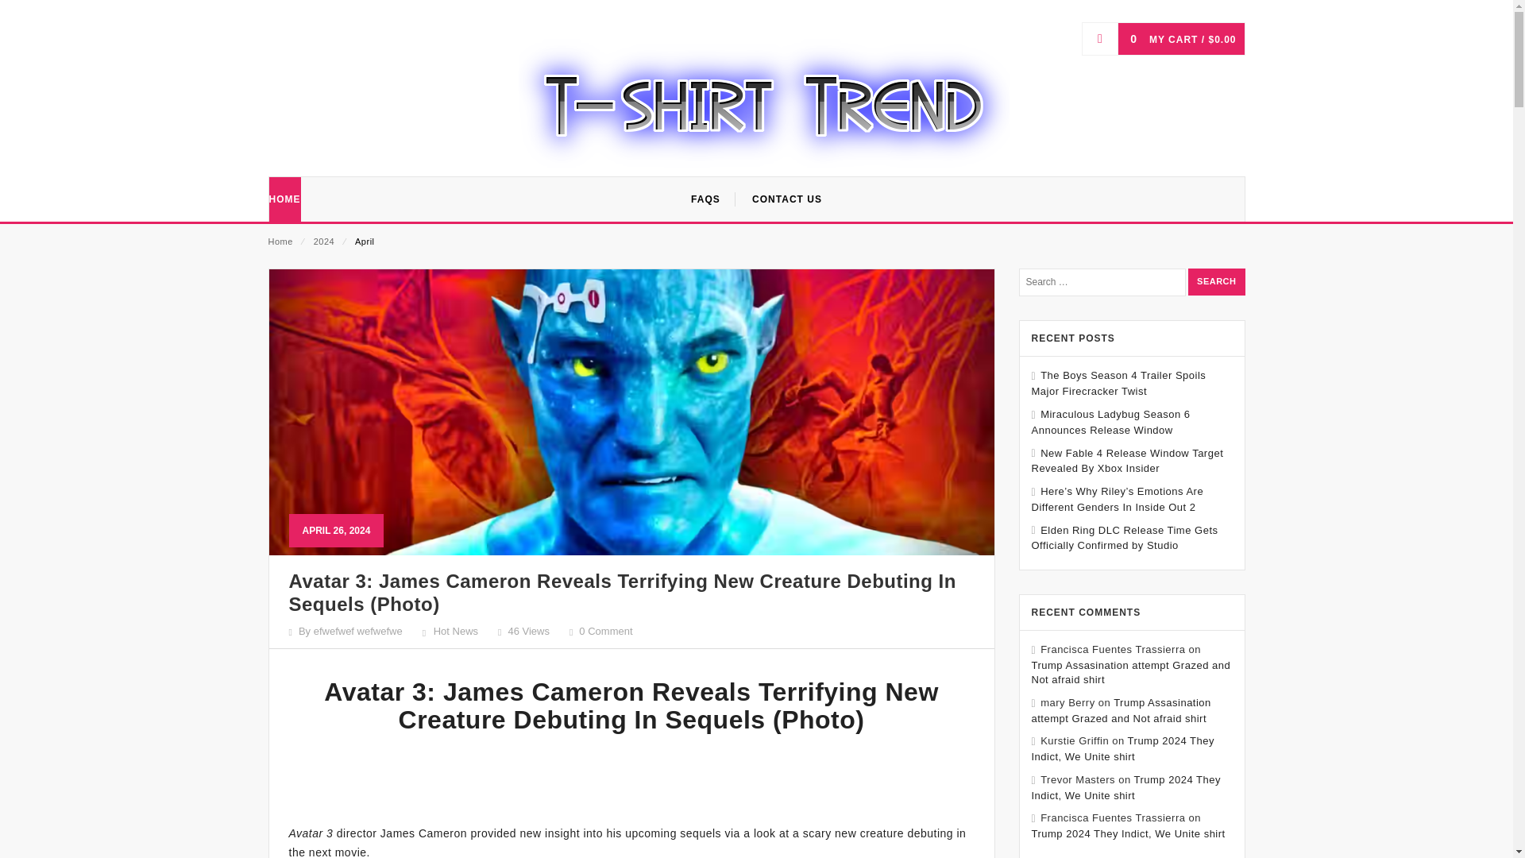 Image resolution: width=1525 pixels, height=858 pixels. Describe the element at coordinates (605, 631) in the screenshot. I see `0 Comment` at that location.